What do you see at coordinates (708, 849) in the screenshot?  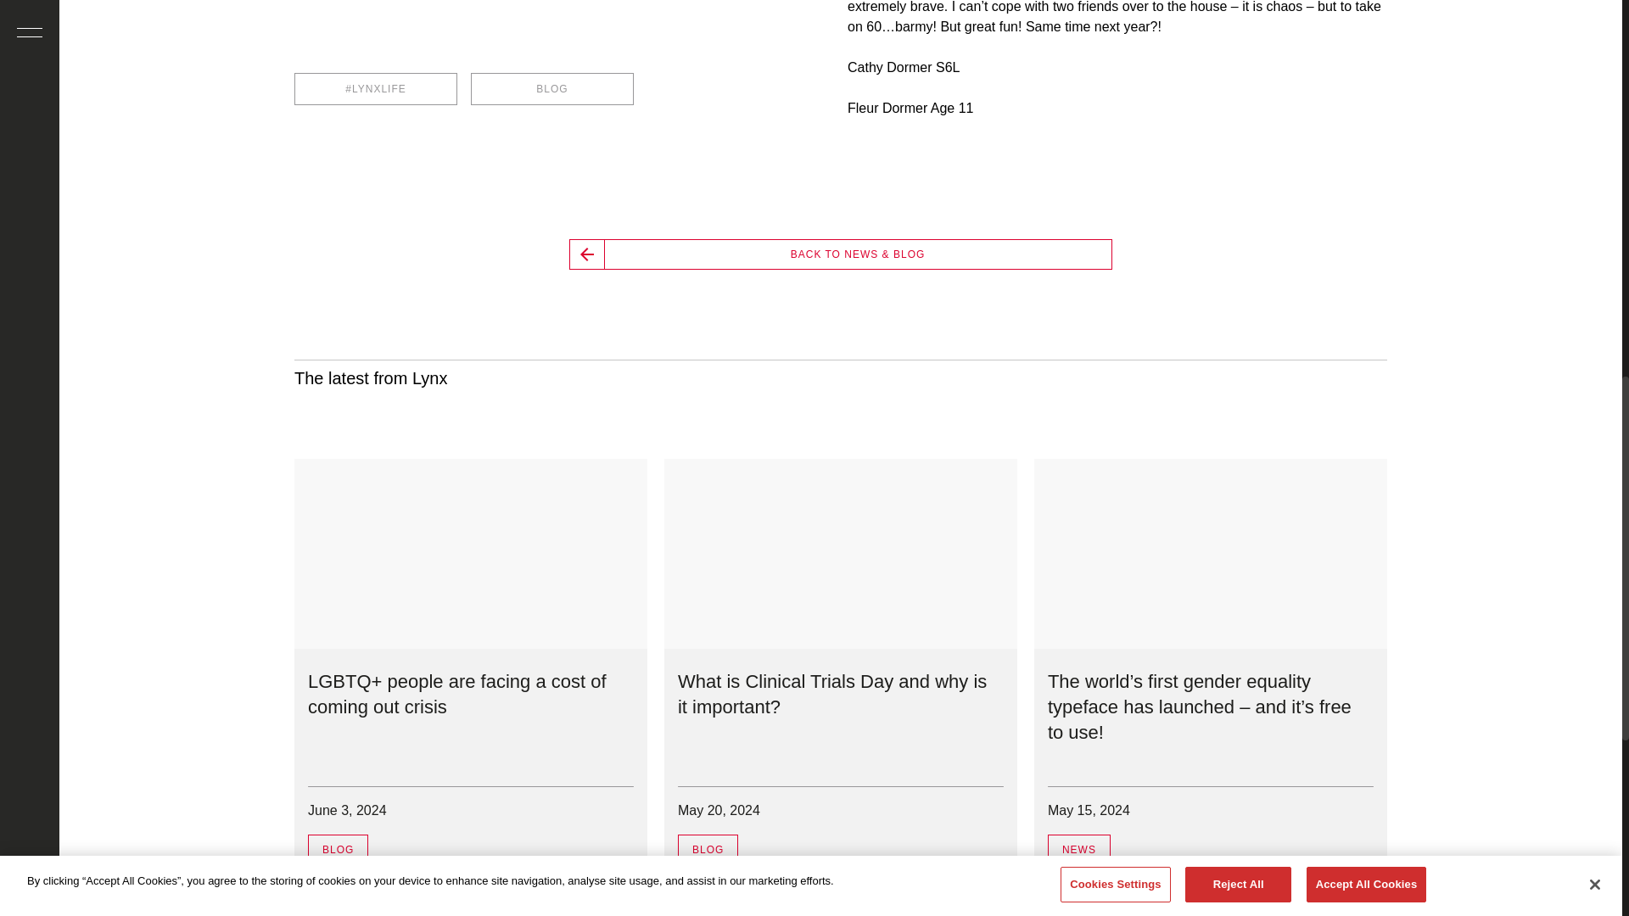 I see `BLOG` at bounding box center [708, 849].